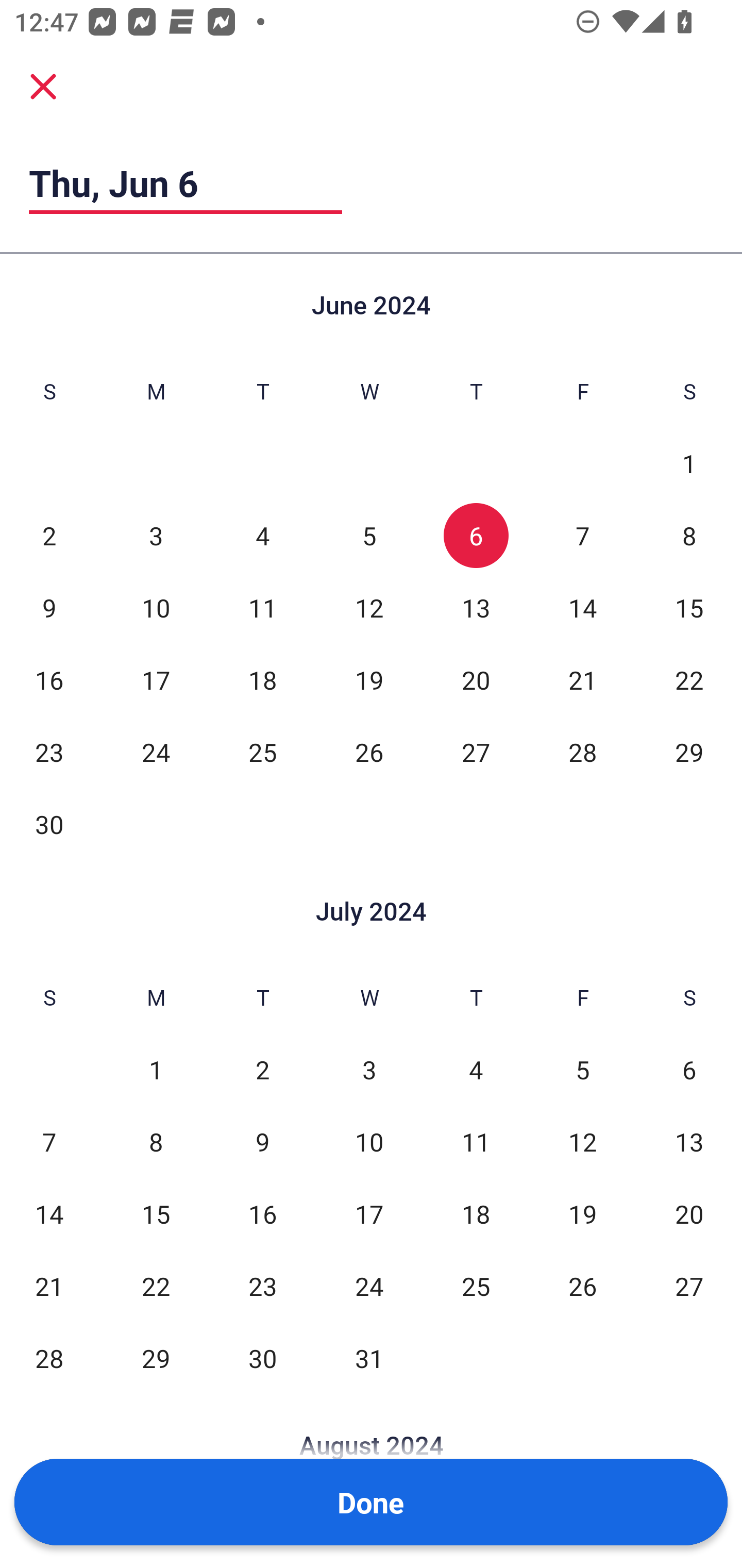 Image resolution: width=742 pixels, height=1567 pixels. I want to click on 16 Sun, Jun 16, Not Selected, so click(49, 680).